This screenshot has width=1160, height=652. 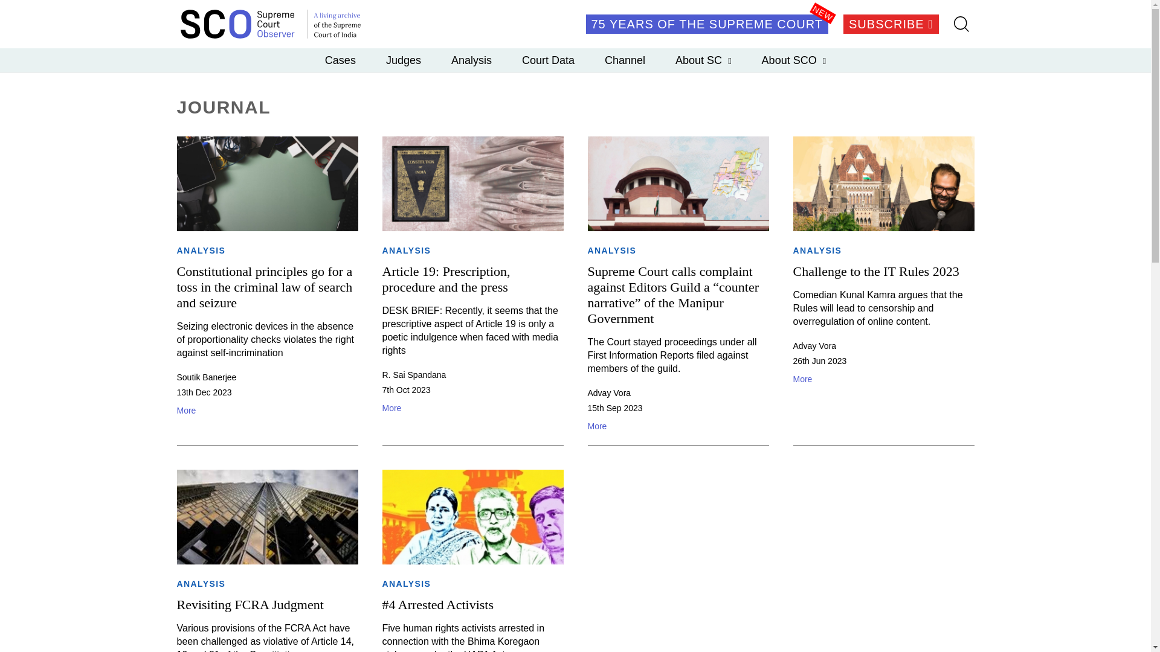 What do you see at coordinates (472, 408) in the screenshot?
I see `More` at bounding box center [472, 408].